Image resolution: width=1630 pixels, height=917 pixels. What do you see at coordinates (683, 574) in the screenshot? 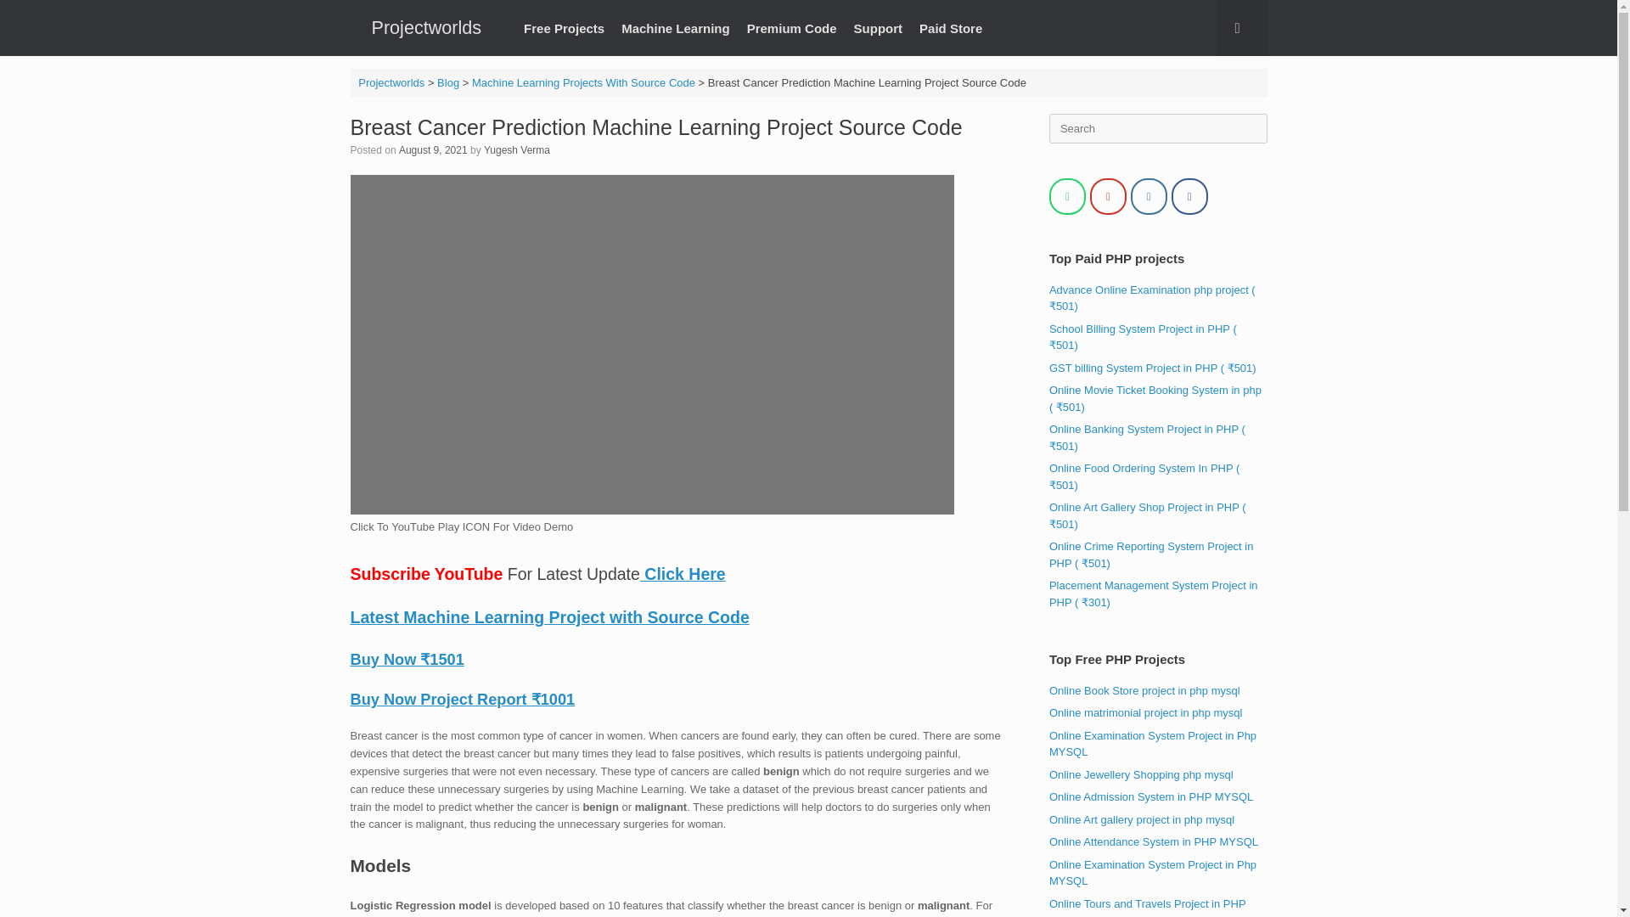
I see ` Click Here` at bounding box center [683, 574].